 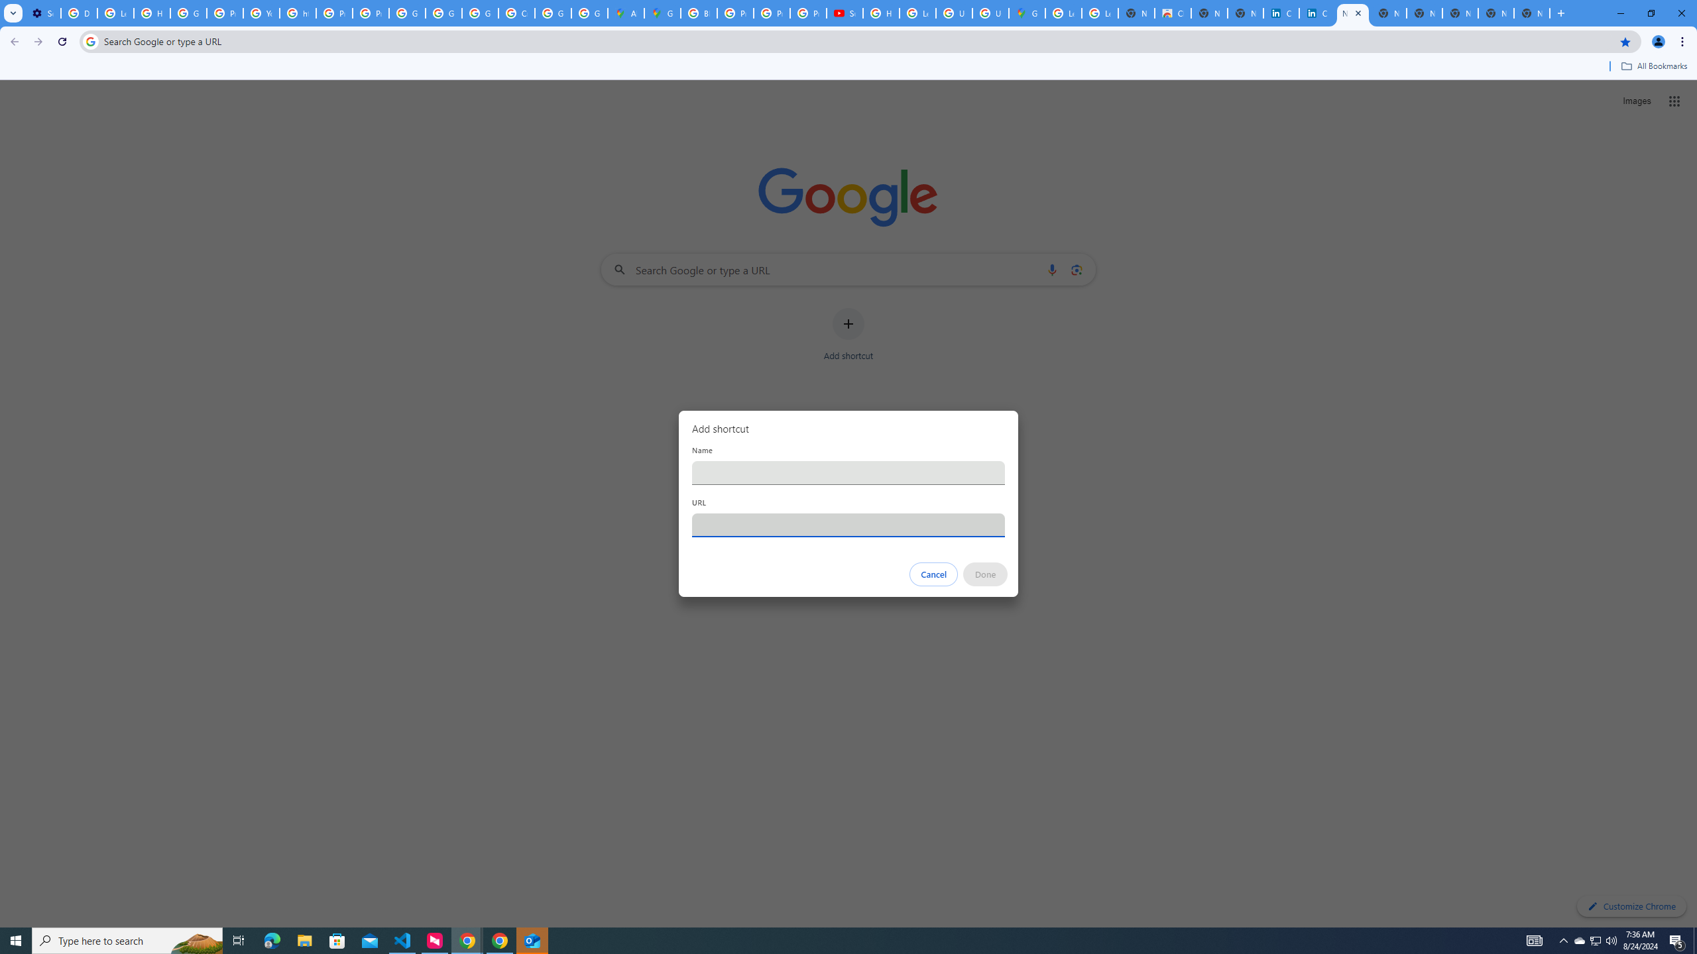 What do you see at coordinates (13, 42) in the screenshot?
I see `Back` at bounding box center [13, 42].